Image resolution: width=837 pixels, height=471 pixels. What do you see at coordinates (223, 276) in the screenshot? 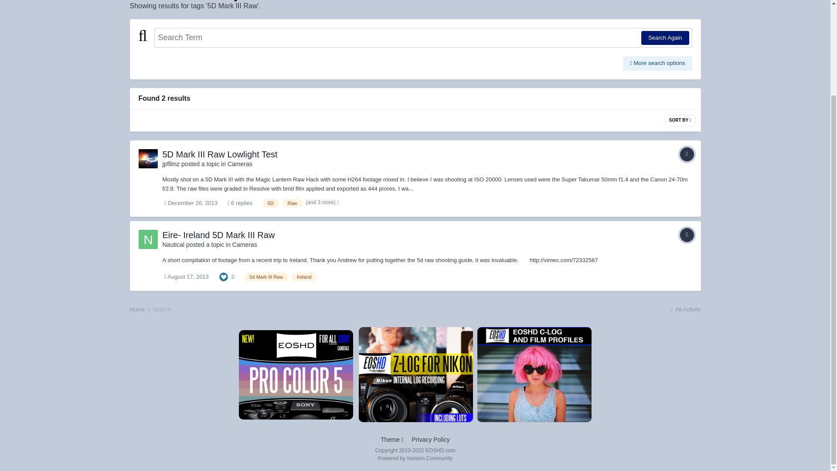
I see `See who reacted "Like"` at bounding box center [223, 276].